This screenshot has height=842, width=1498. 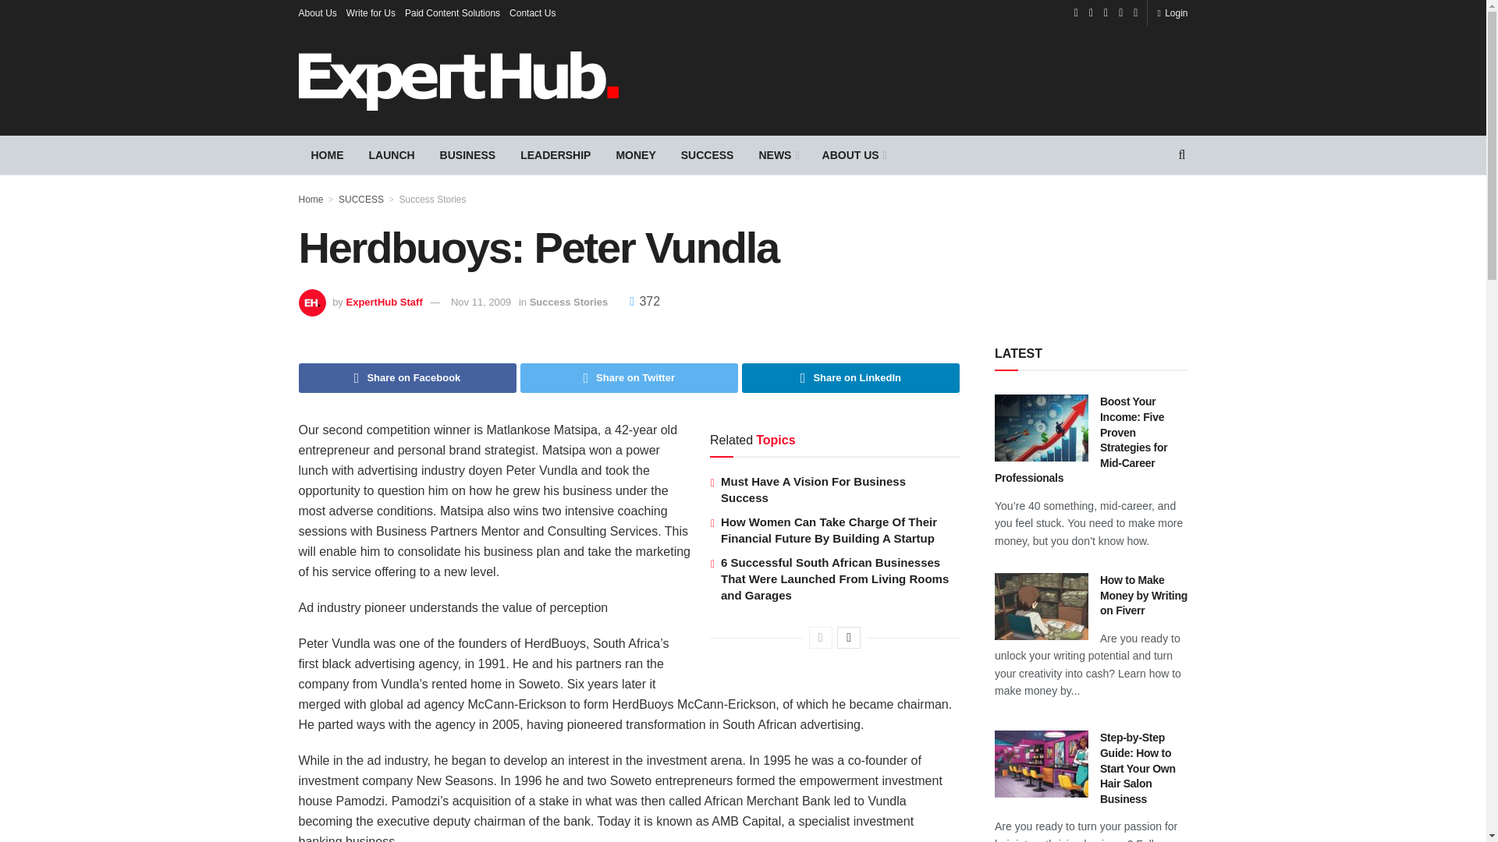 What do you see at coordinates (392, 154) in the screenshot?
I see `LAUNCH` at bounding box center [392, 154].